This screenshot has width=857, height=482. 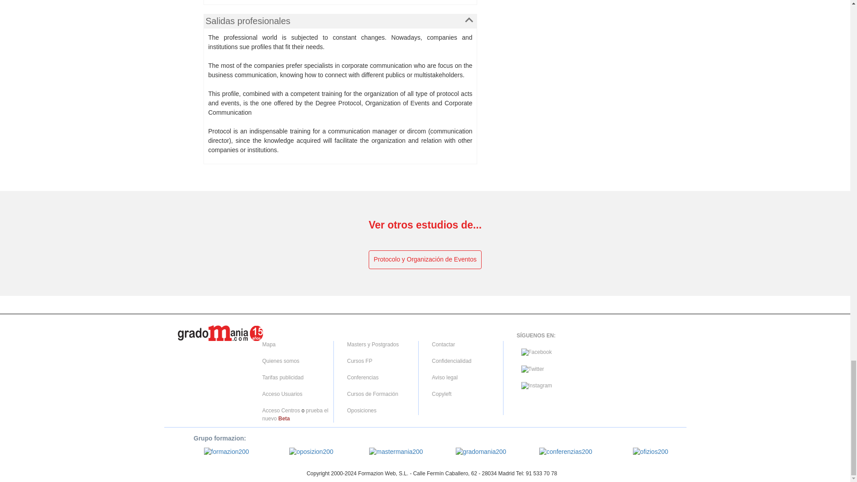 I want to click on Cursos FP, so click(x=360, y=361).